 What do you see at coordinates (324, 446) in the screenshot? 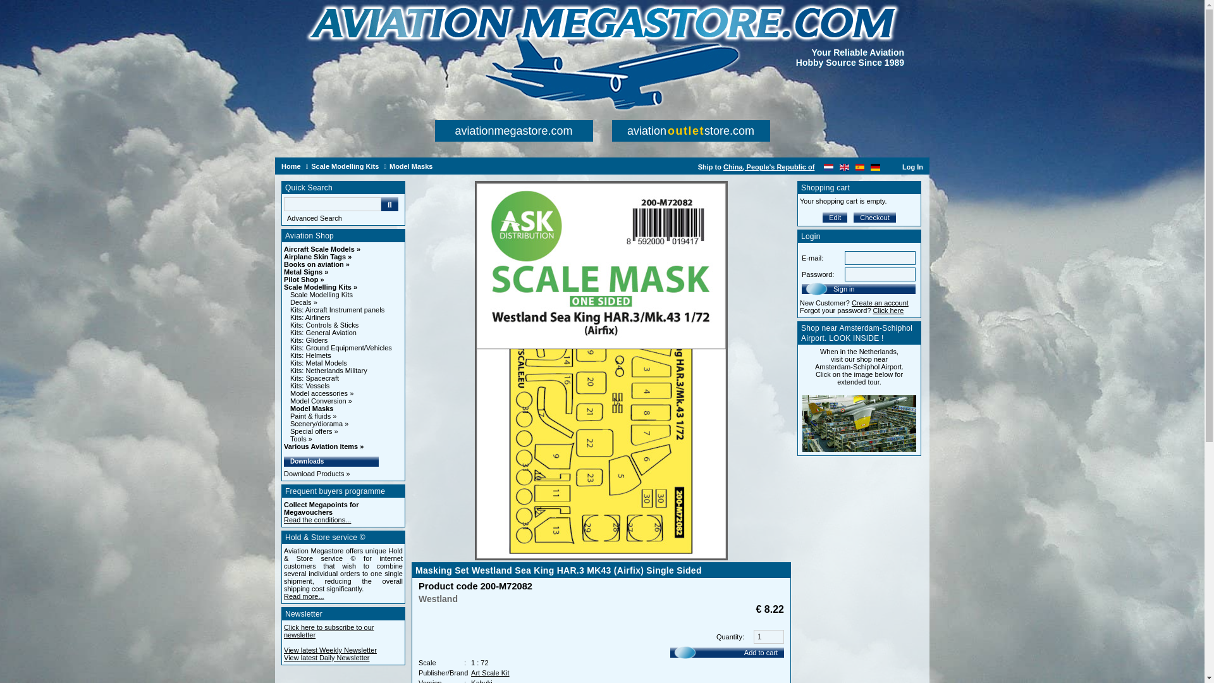
I see `Various Aviation items` at bounding box center [324, 446].